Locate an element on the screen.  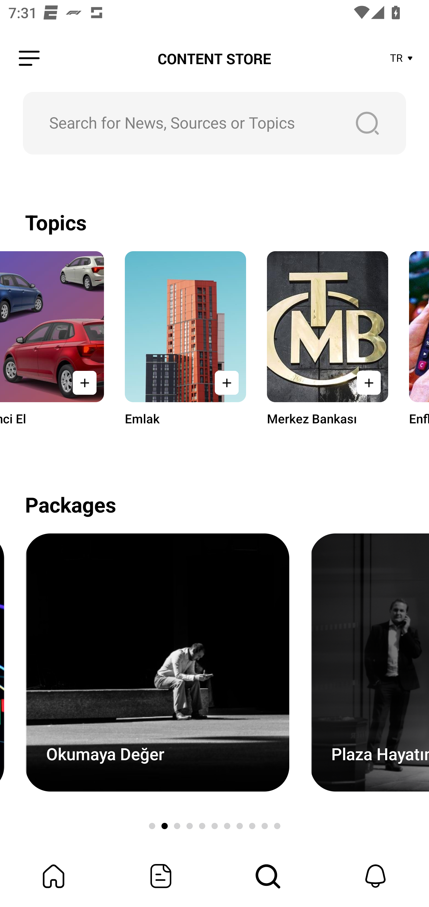
My Bundle is located at coordinates (54, 876).